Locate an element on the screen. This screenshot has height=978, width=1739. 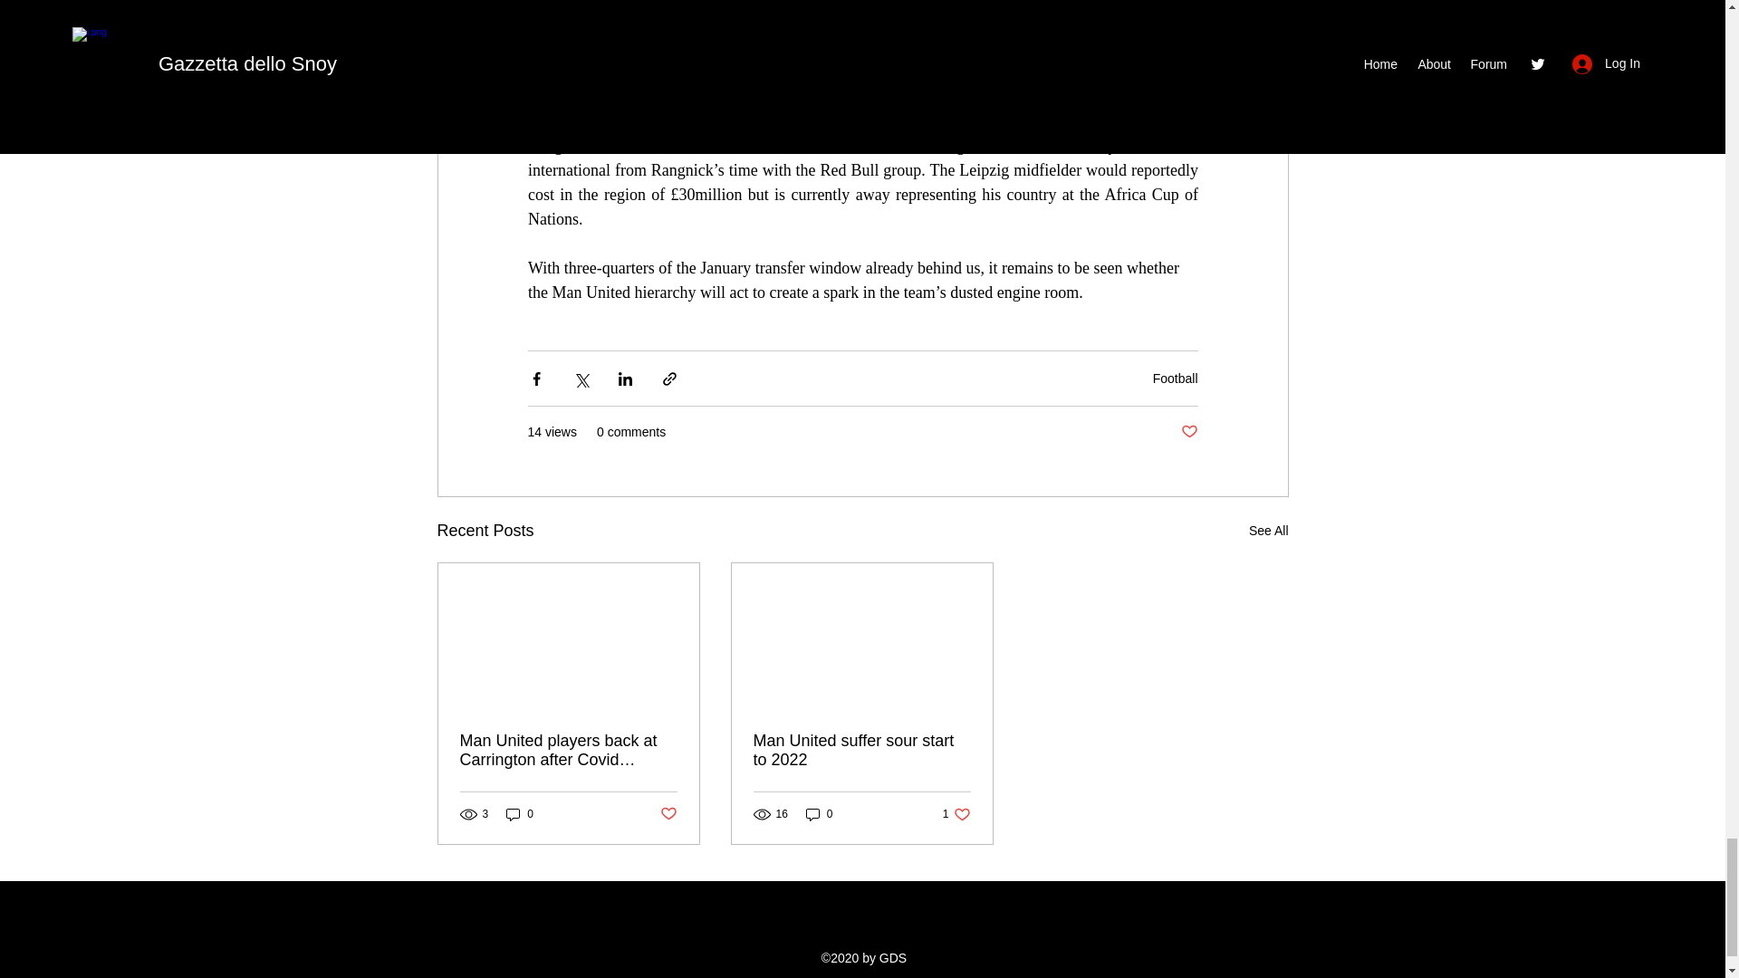
Post not marked as liked is located at coordinates (1188, 432).